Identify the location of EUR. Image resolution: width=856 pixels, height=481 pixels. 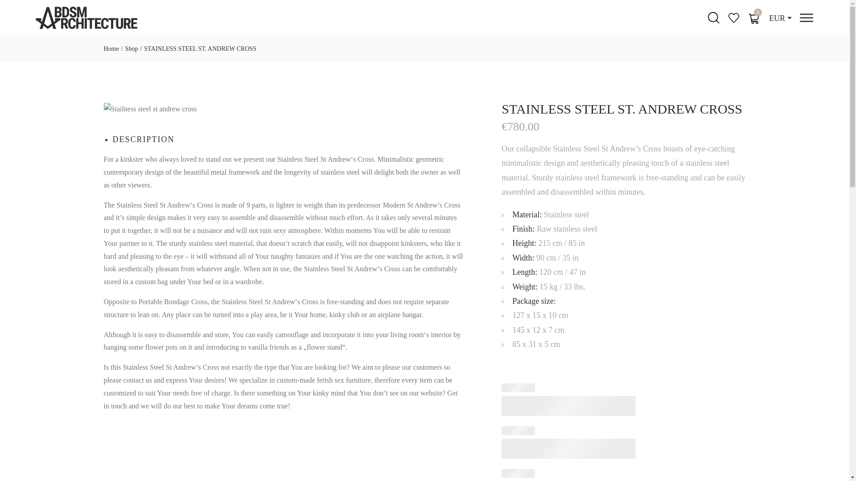
(780, 18).